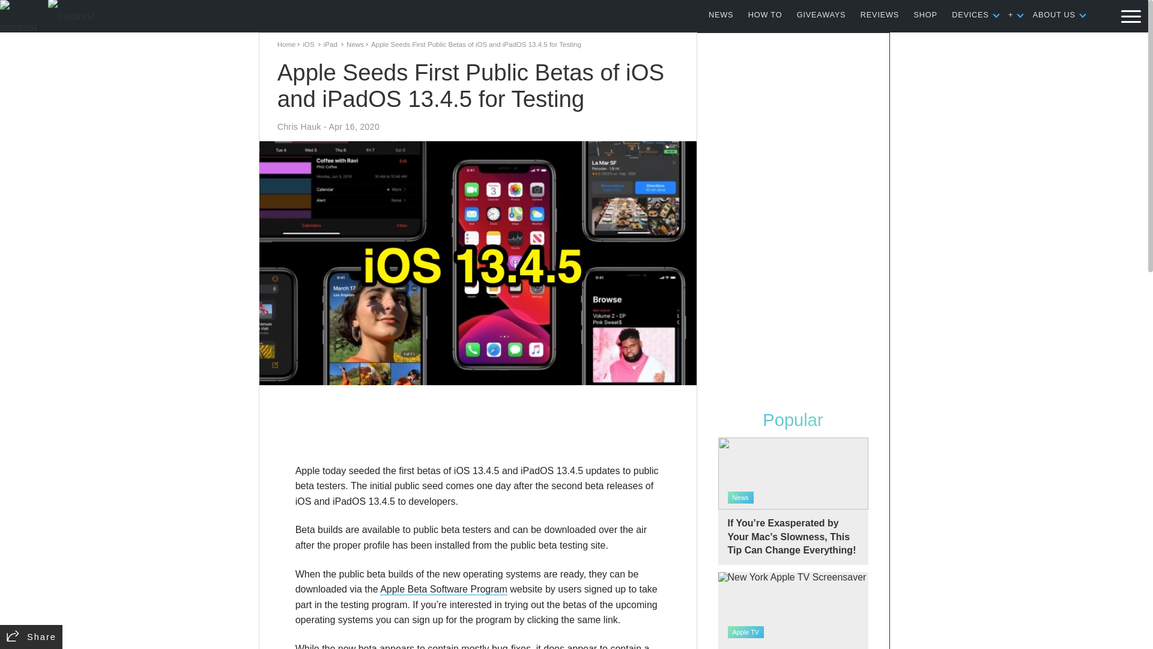  What do you see at coordinates (299, 127) in the screenshot?
I see `Posts by Chris Hauk` at bounding box center [299, 127].